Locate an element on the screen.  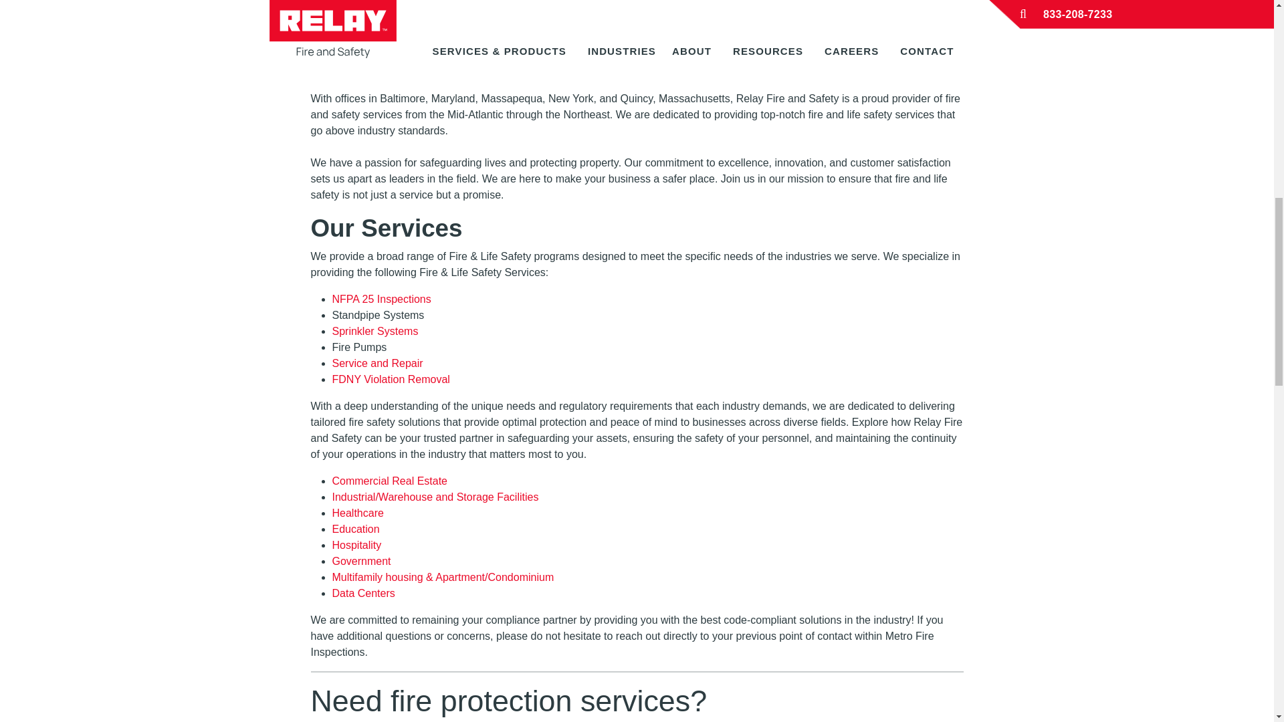
Commercial Real Estate is located at coordinates (389, 480).